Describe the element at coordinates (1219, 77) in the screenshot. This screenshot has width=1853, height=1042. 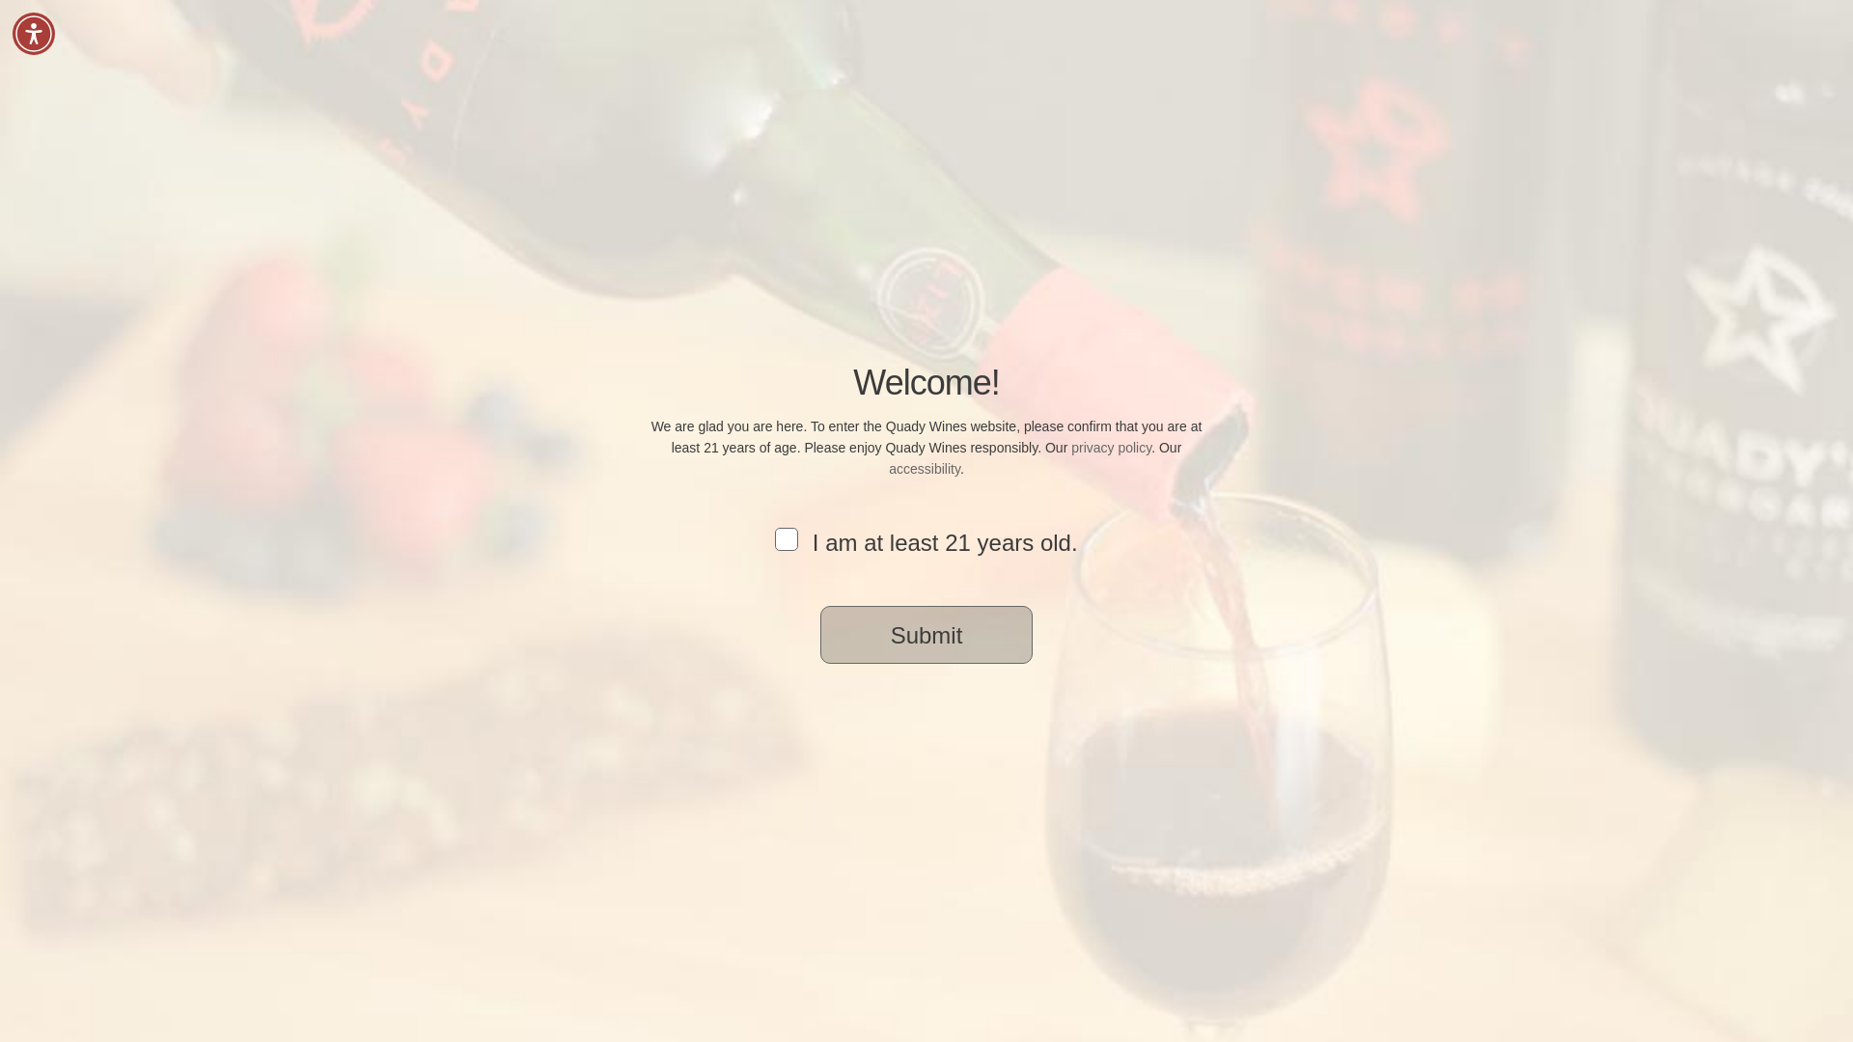
I see `RECIPES` at that location.